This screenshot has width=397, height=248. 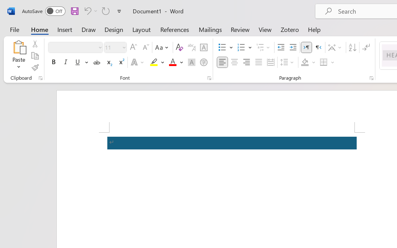 What do you see at coordinates (305, 62) in the screenshot?
I see `Shading No Color` at bounding box center [305, 62].